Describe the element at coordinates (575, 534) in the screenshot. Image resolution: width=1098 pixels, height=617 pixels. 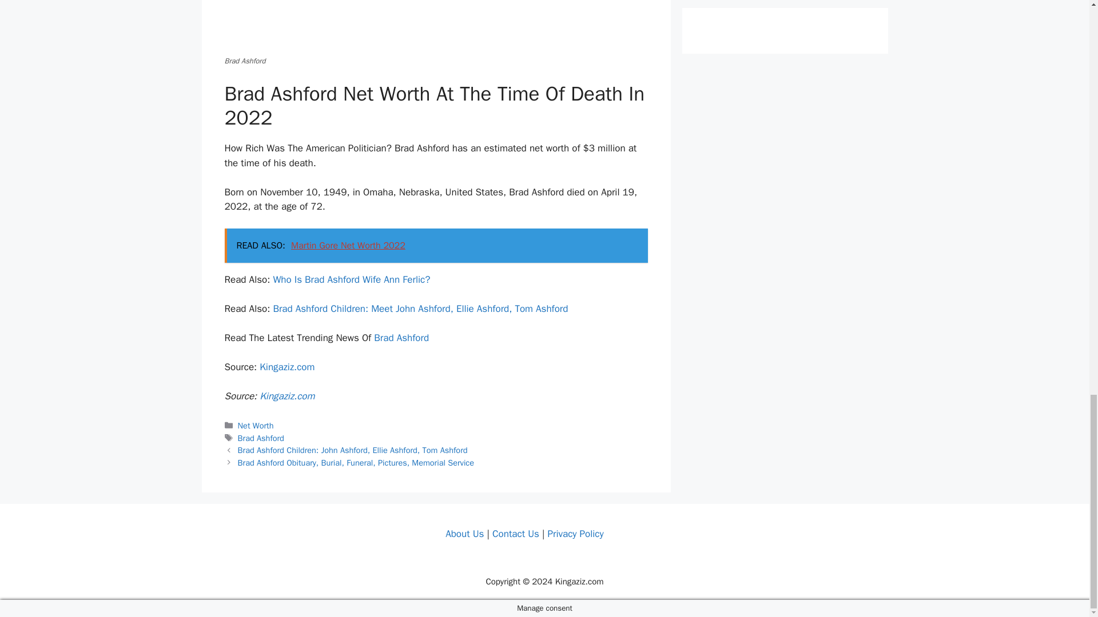
I see `Privacy Policy` at that location.